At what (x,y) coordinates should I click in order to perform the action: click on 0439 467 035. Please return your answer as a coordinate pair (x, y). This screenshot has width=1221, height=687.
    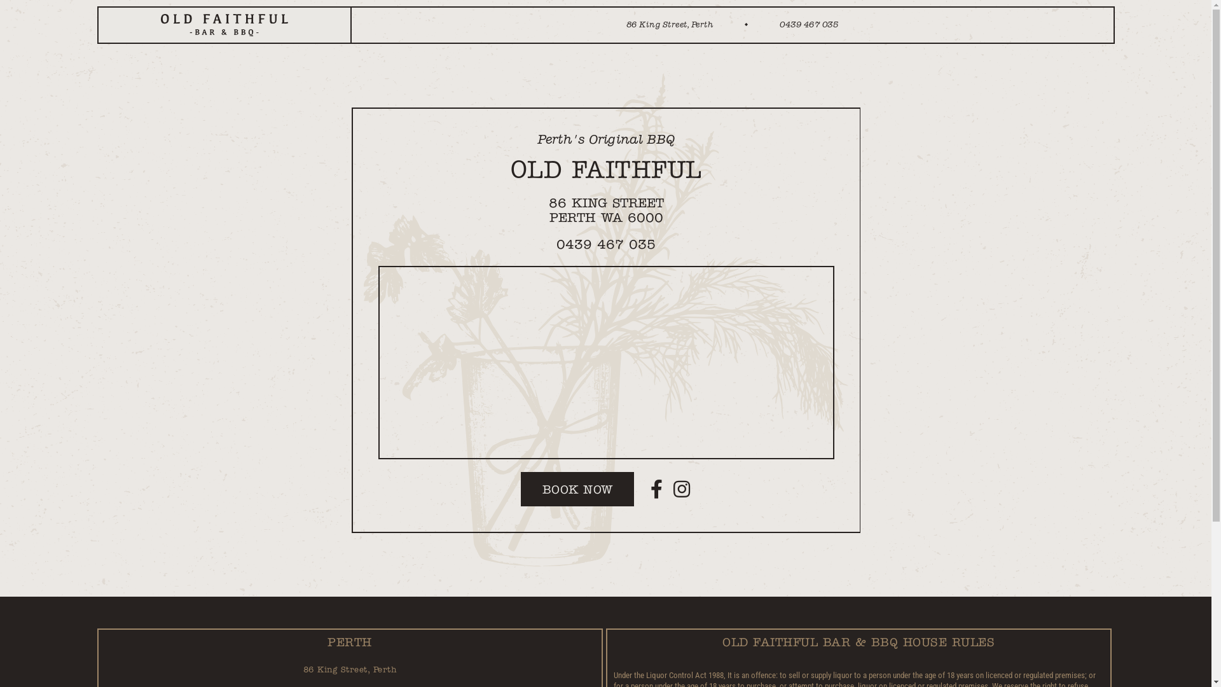
    Looking at the image, I should click on (606, 246).